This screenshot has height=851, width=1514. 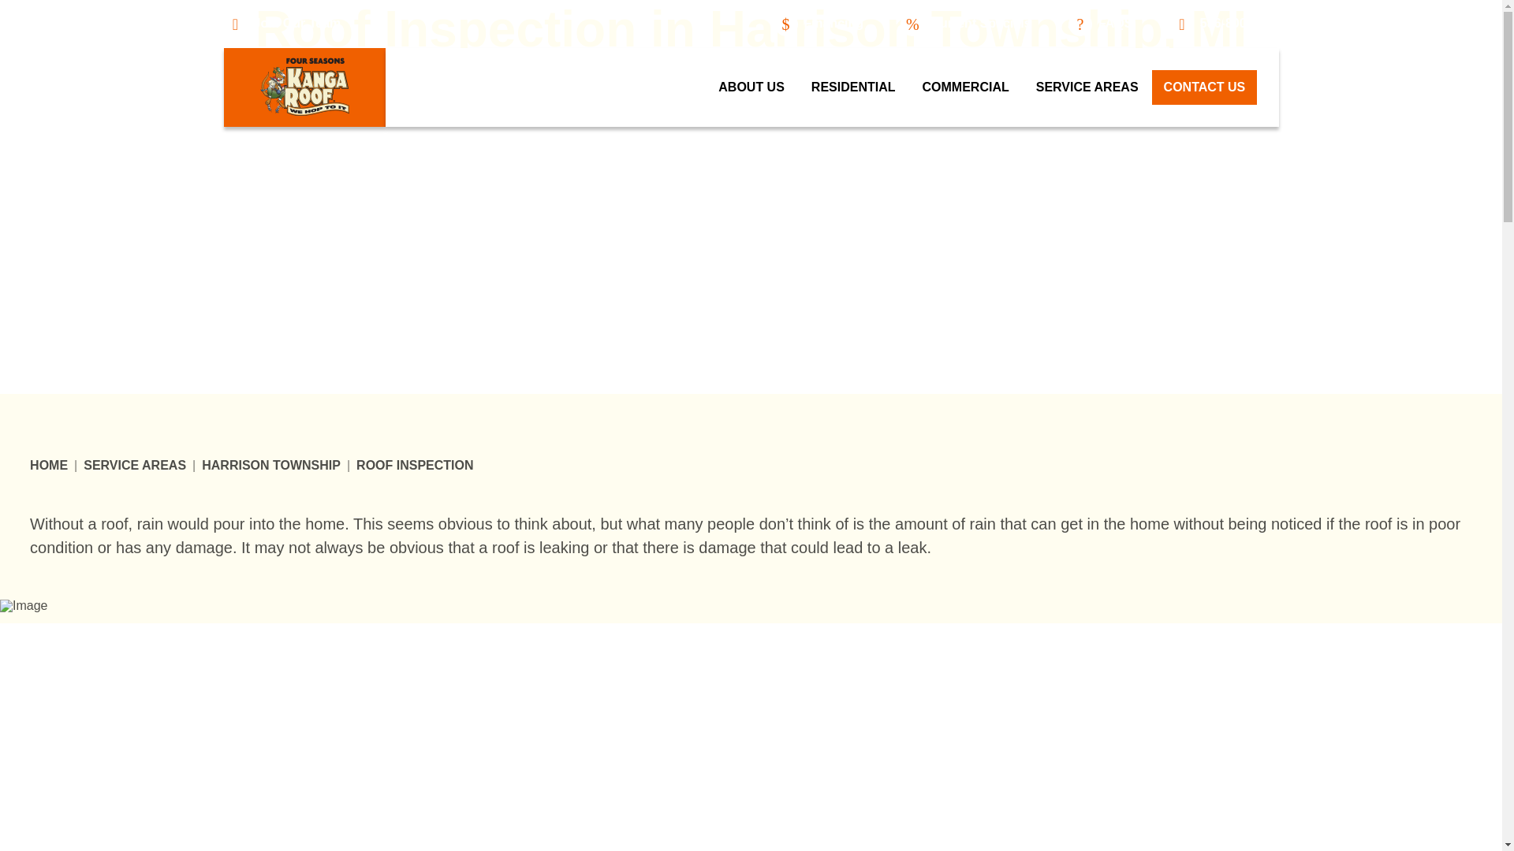 I want to click on CONTACT US, so click(x=1205, y=87).